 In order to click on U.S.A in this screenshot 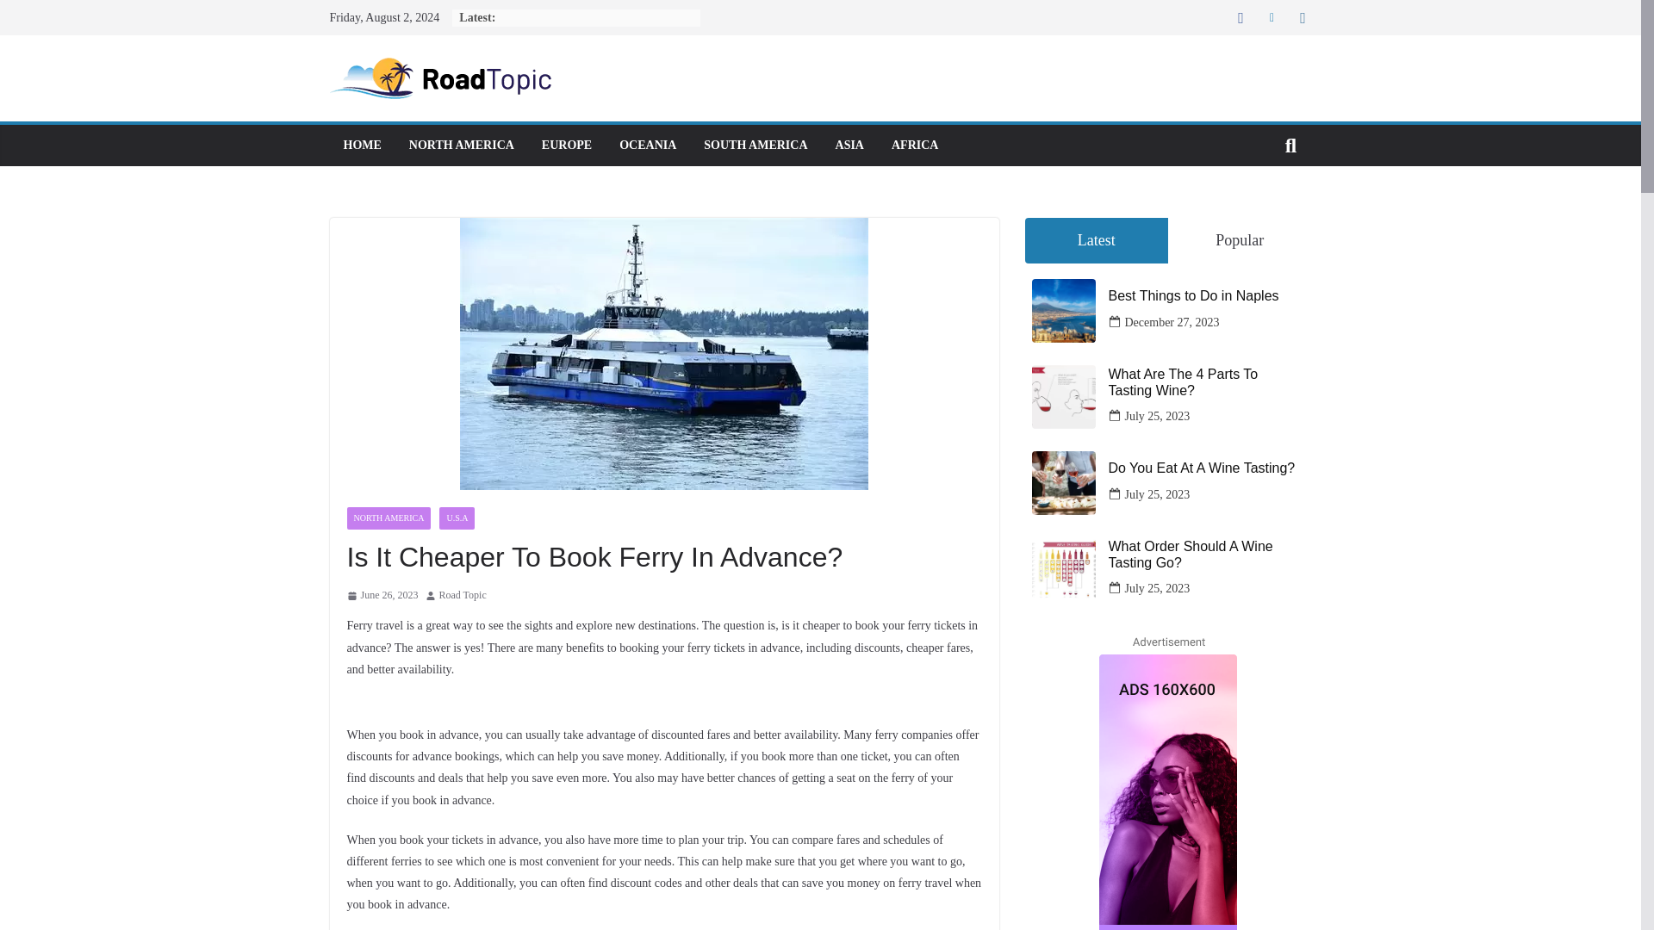, I will do `click(457, 518)`.